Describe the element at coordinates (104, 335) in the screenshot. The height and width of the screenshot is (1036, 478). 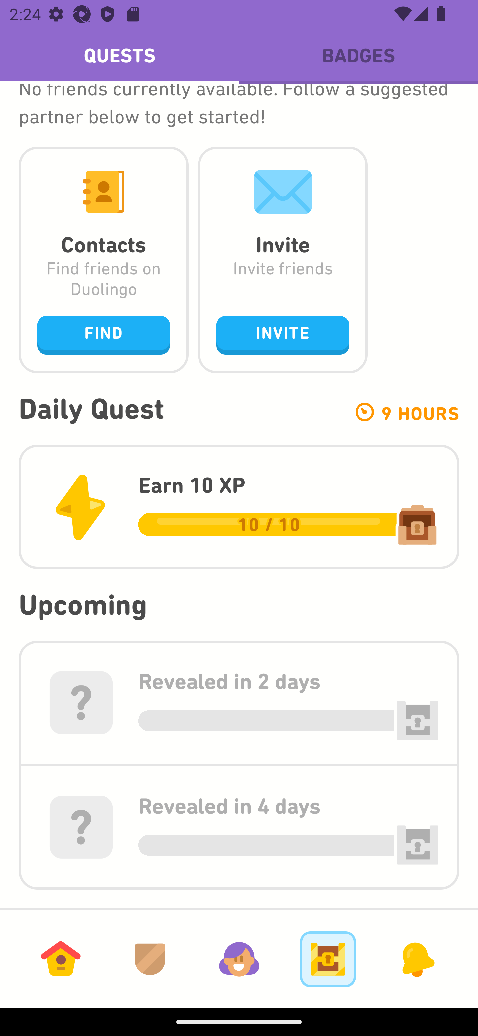
I see `FIND` at that location.